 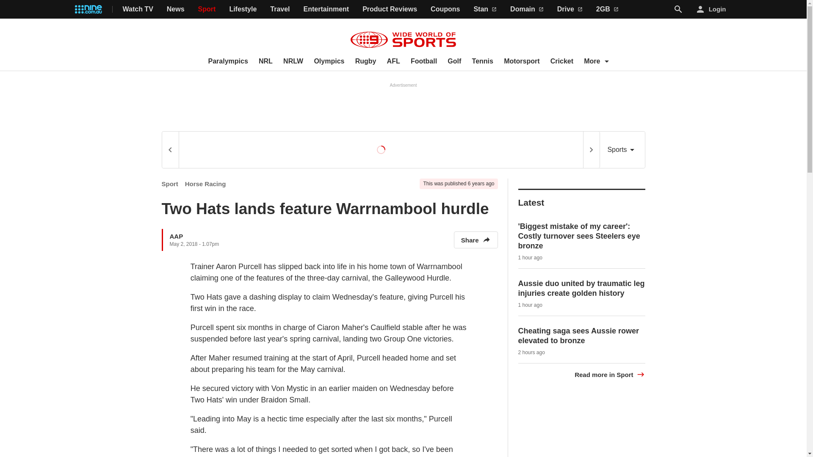 What do you see at coordinates (423, 61) in the screenshot?
I see `Football` at bounding box center [423, 61].